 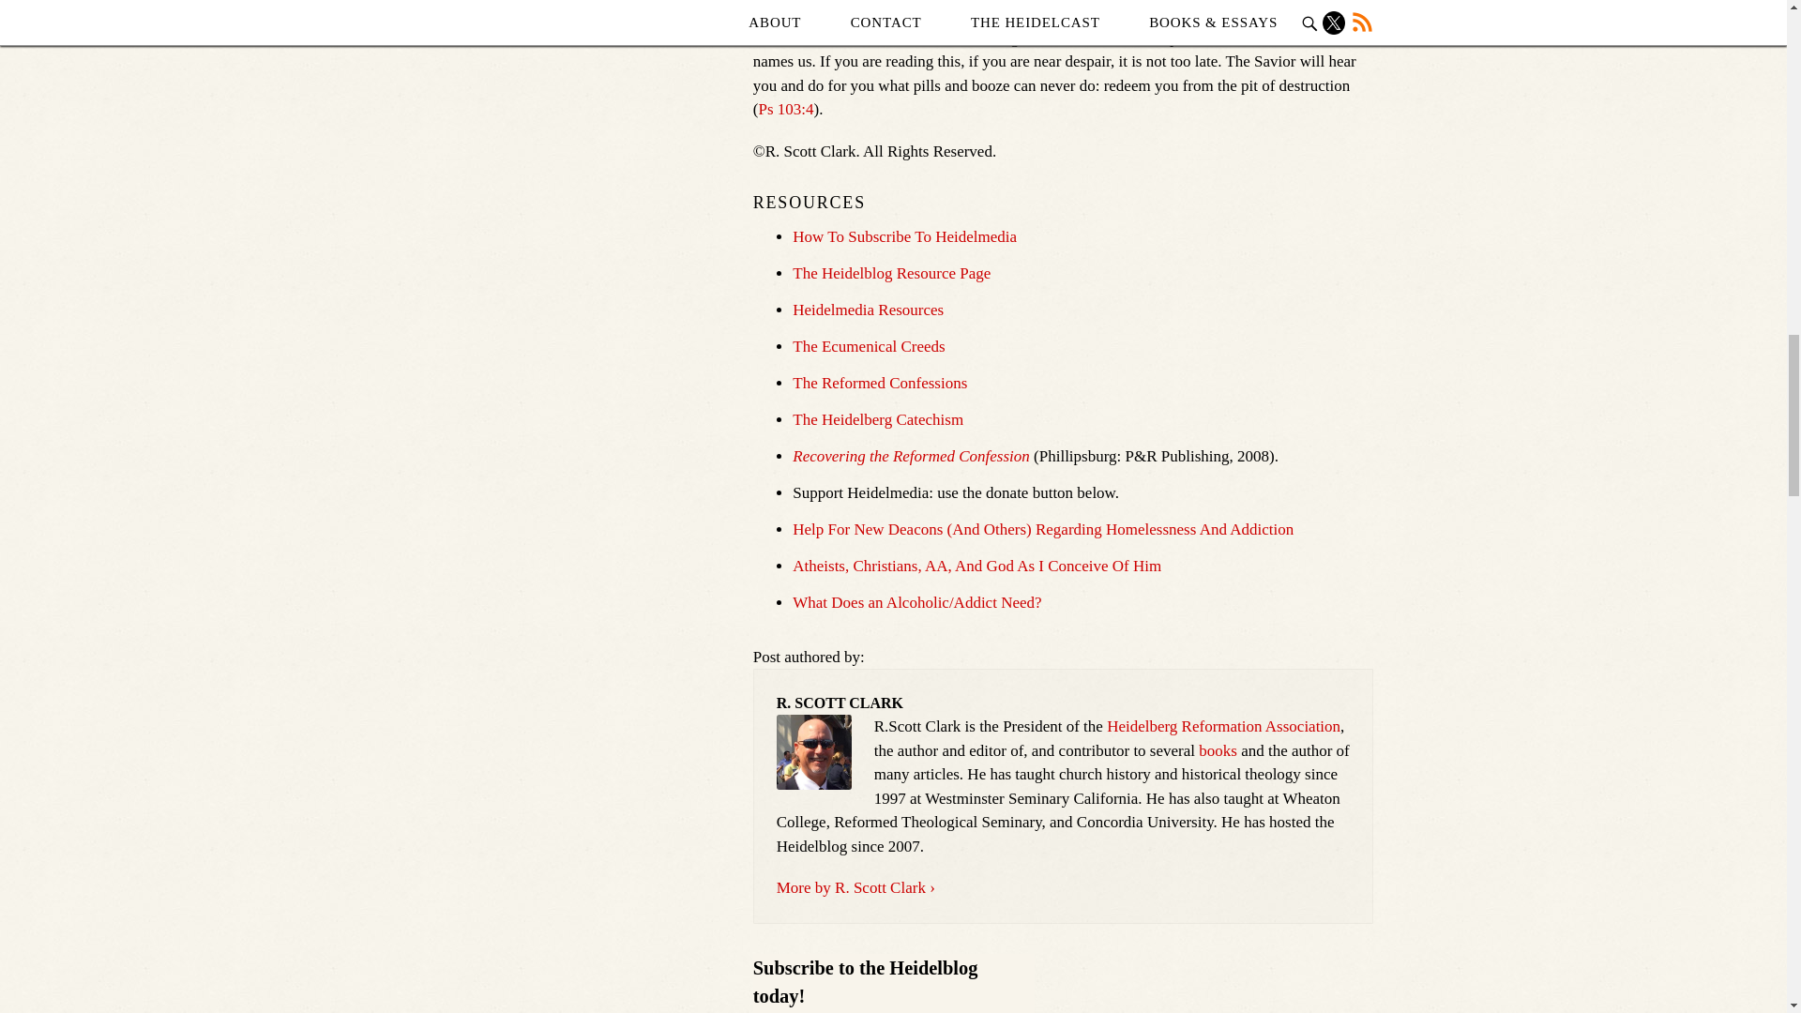 I want to click on Ps 103:4, so click(x=786, y=109).